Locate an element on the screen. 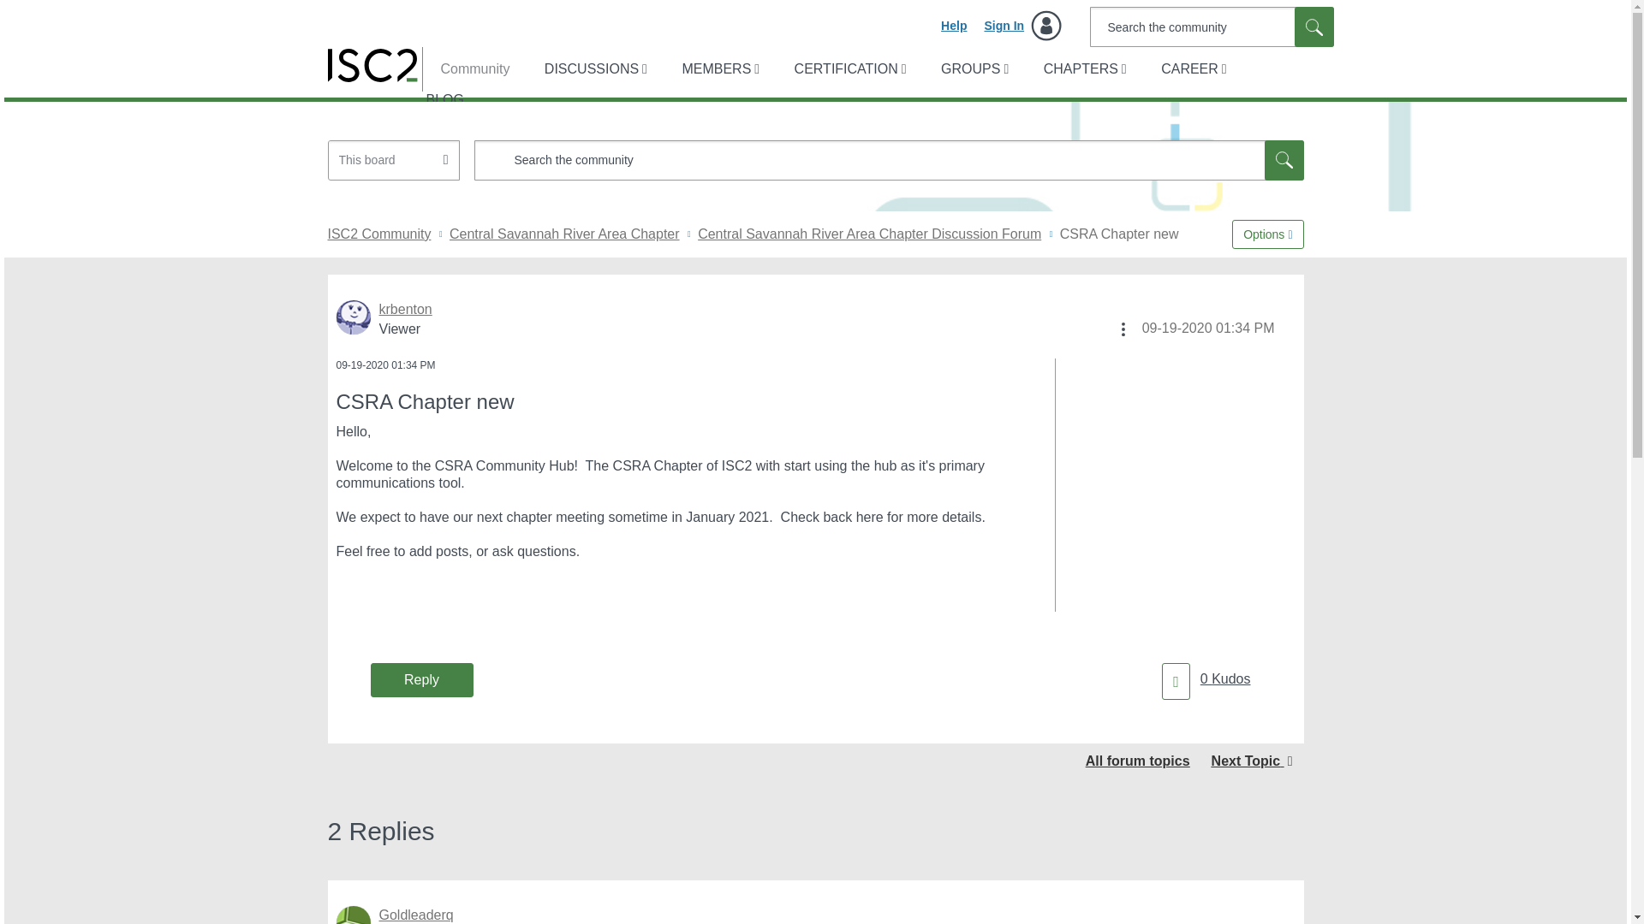  Search Granularity is located at coordinates (394, 160).